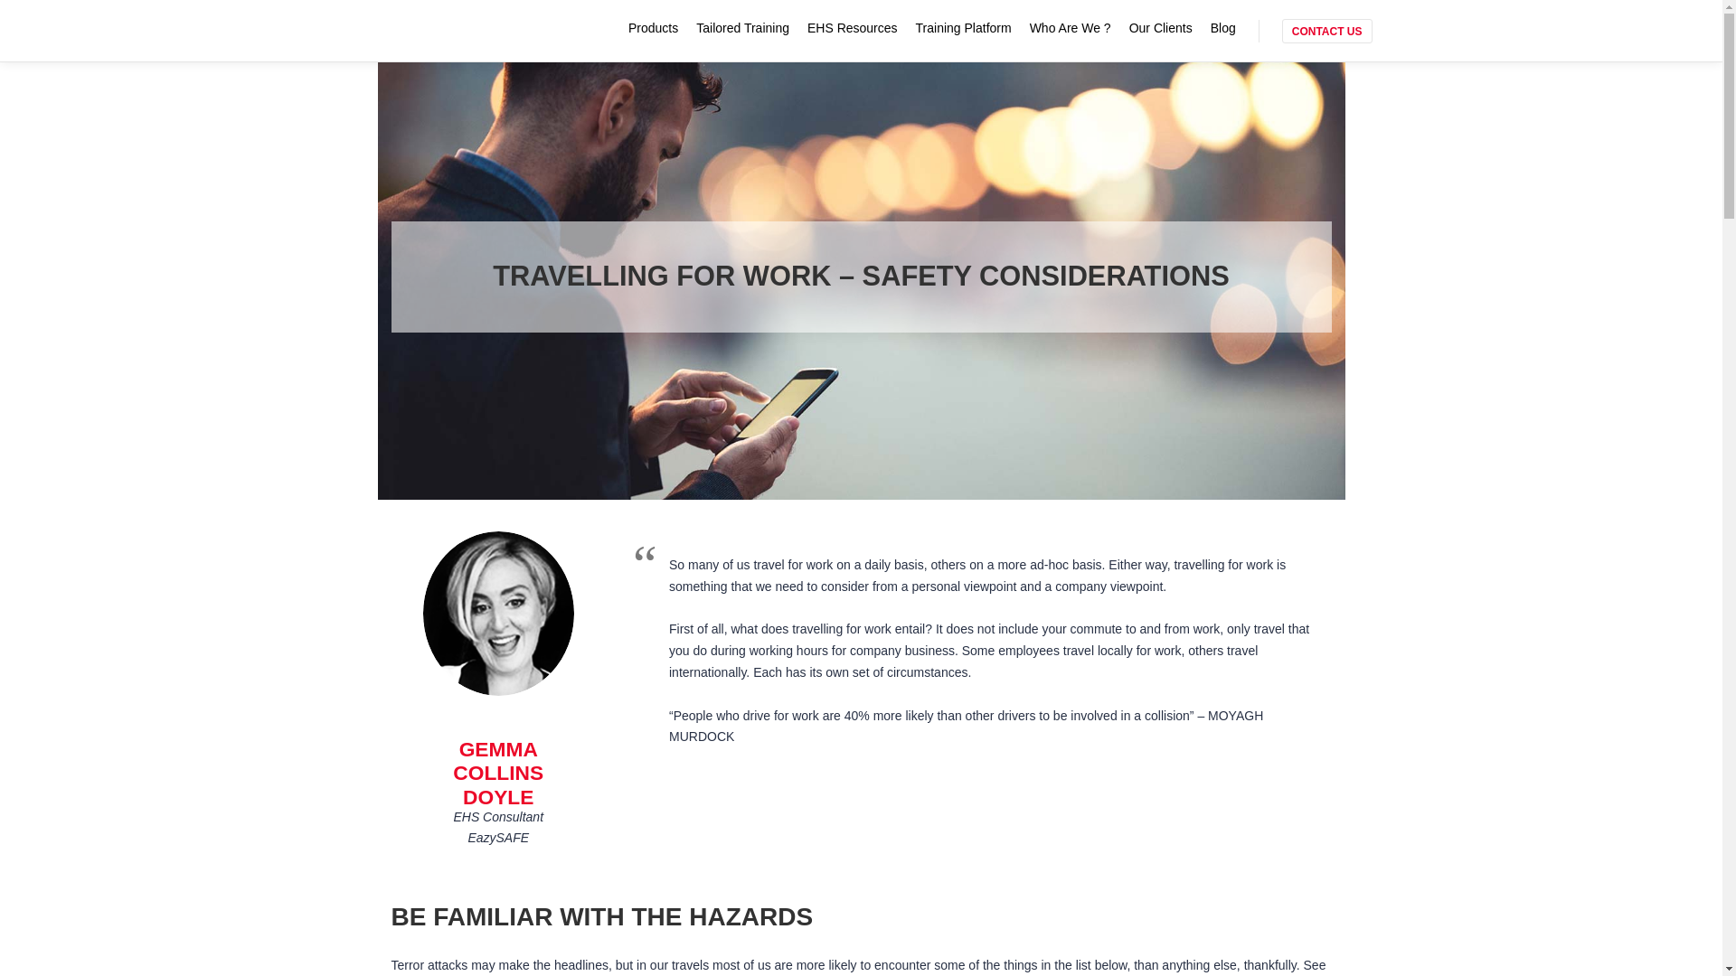 The image size is (1736, 976). Describe the element at coordinates (852, 27) in the screenshot. I see `EHS Resources` at that location.